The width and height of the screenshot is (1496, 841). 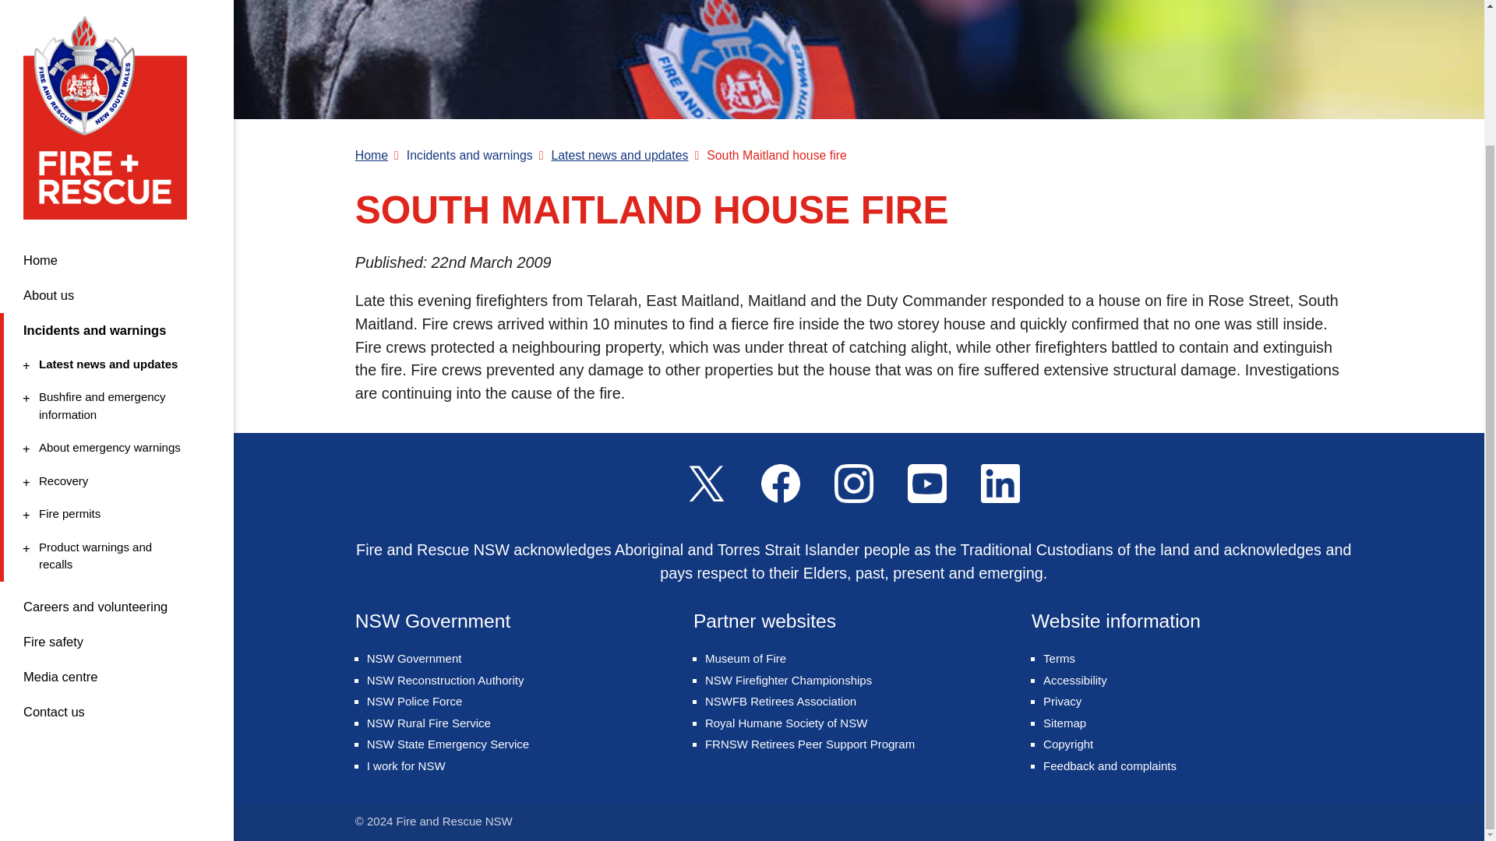 I want to click on About emergency warnings, so click(x=115, y=283).